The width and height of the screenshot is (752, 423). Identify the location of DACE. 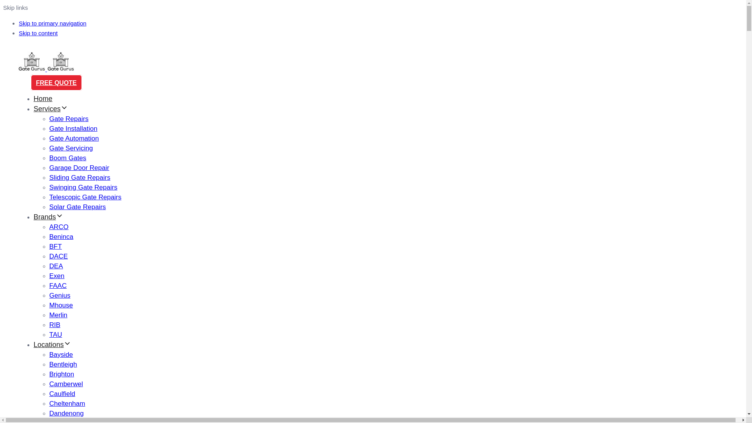
(59, 256).